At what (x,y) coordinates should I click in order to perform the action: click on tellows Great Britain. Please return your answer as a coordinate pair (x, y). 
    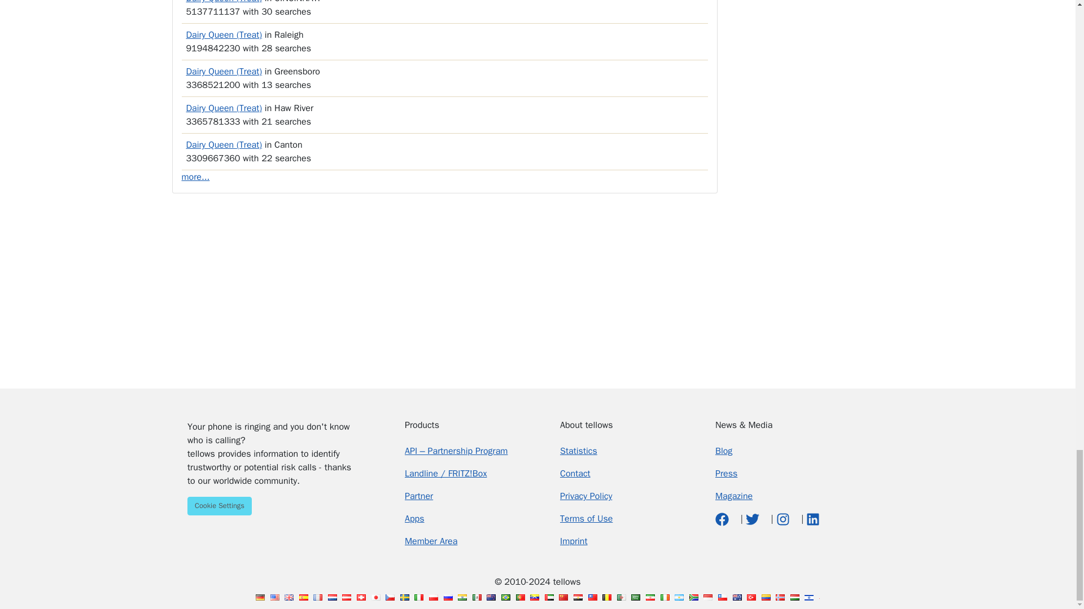
    Looking at the image, I should click on (289, 597).